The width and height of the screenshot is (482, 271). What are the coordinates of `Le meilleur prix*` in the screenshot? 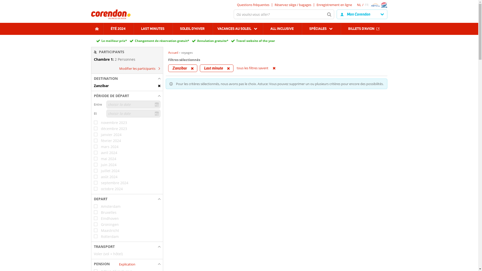 It's located at (114, 41).